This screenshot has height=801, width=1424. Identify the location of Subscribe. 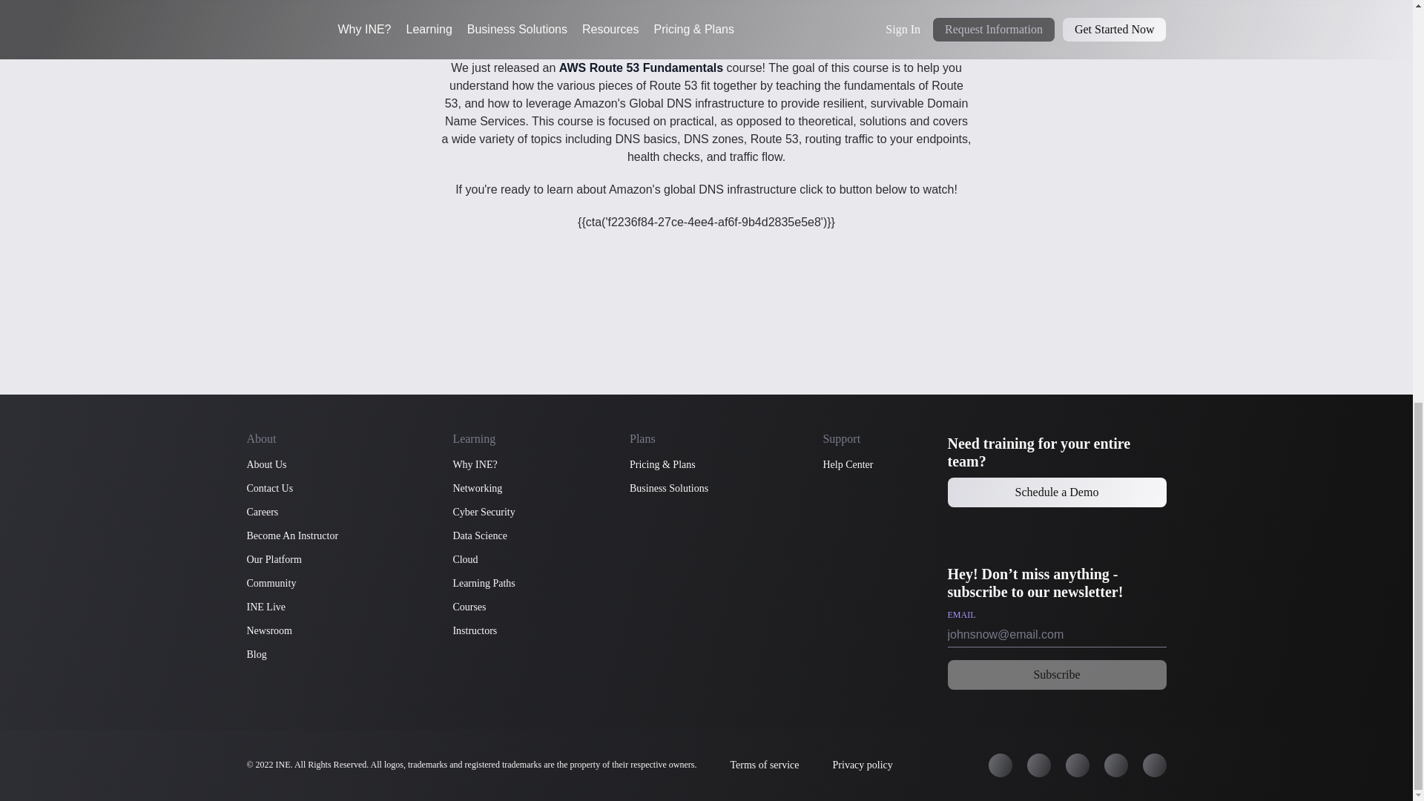
(1057, 674).